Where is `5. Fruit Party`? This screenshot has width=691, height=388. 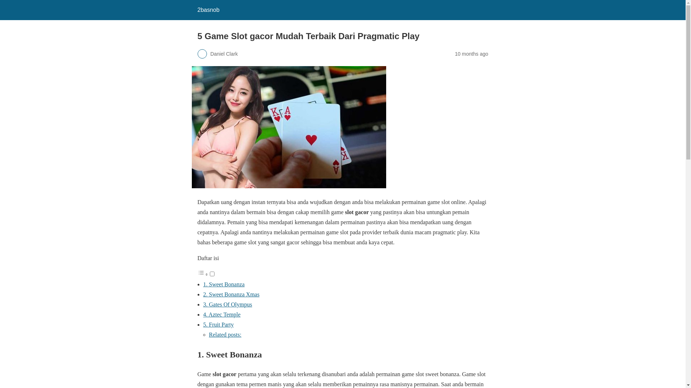
5. Fruit Party is located at coordinates (218, 325).